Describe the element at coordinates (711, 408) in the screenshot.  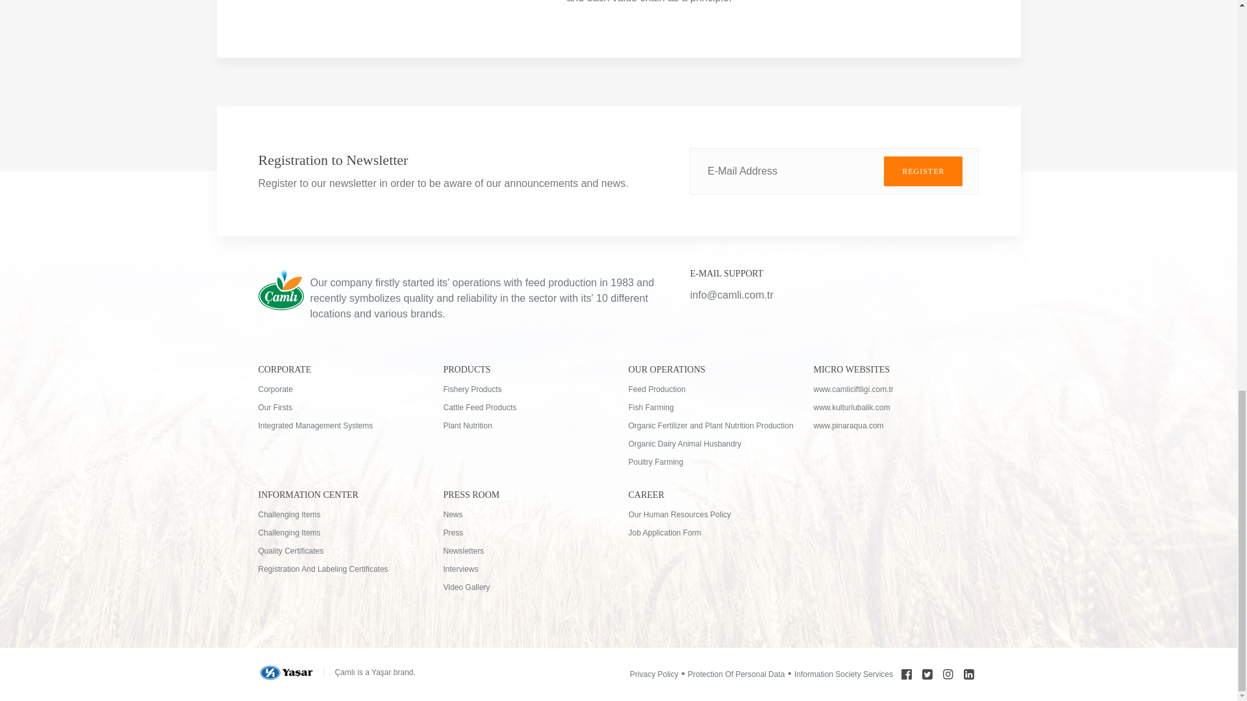
I see `Fish Farming` at that location.